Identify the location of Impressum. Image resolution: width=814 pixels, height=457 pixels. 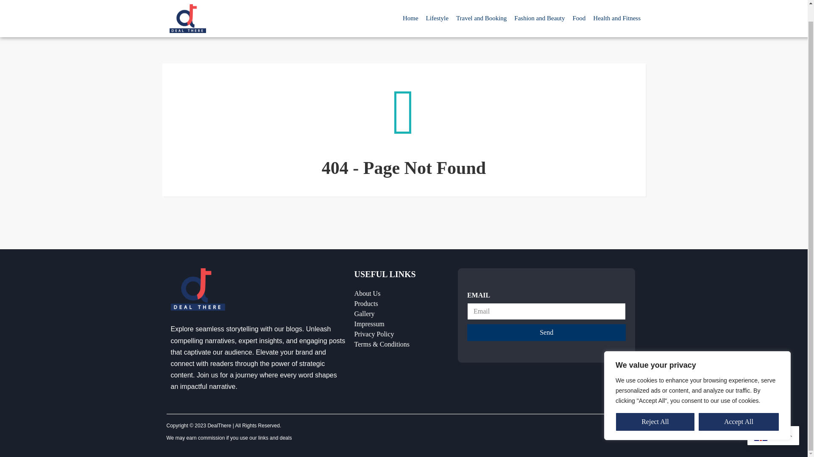
(401, 324).